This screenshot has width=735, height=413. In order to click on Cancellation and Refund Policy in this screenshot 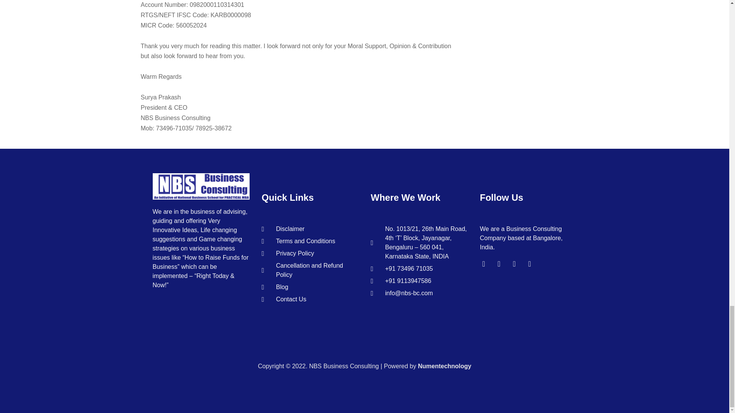, I will do `click(310, 270)`.